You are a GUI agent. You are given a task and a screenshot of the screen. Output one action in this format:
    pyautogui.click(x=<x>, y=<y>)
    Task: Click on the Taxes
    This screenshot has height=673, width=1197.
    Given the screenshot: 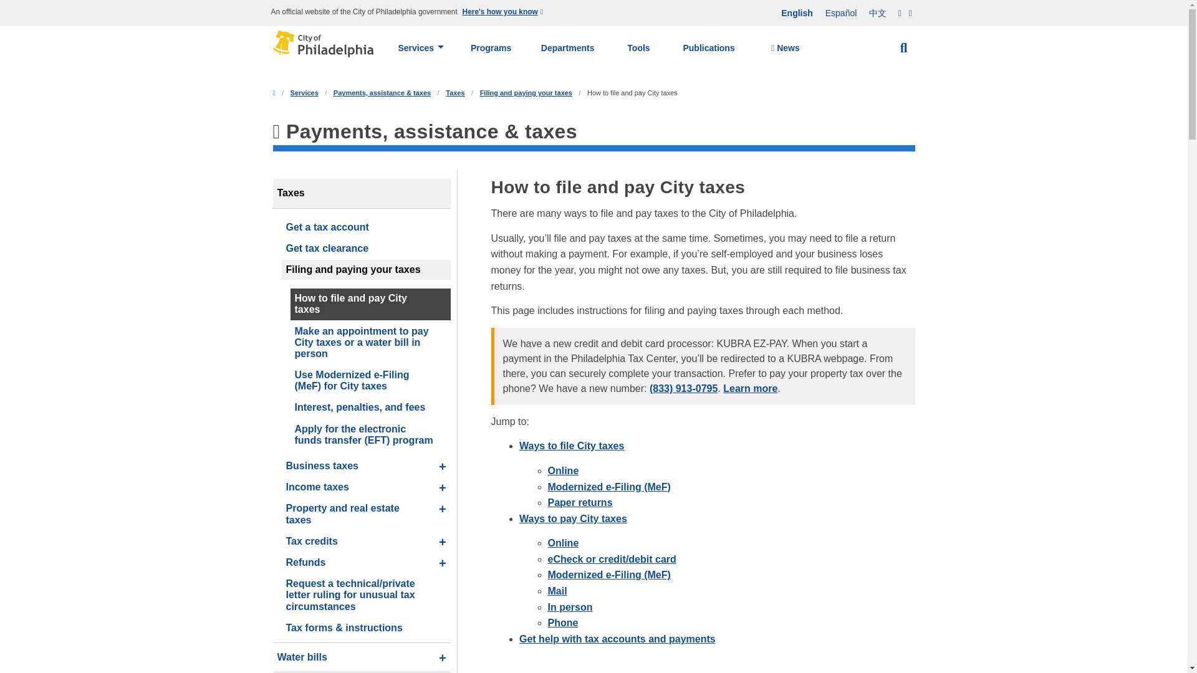 What is the action you would take?
    pyautogui.click(x=454, y=92)
    